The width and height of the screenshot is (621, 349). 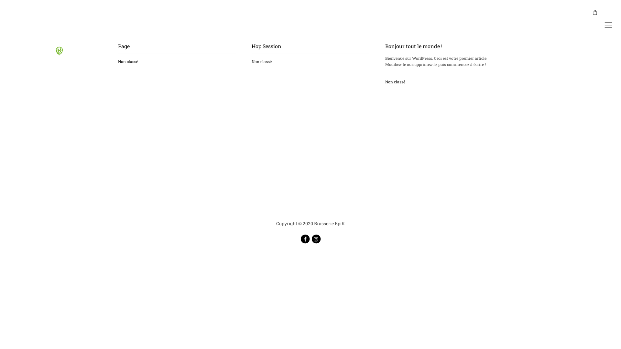 I want to click on ,, so click(x=608, y=13).